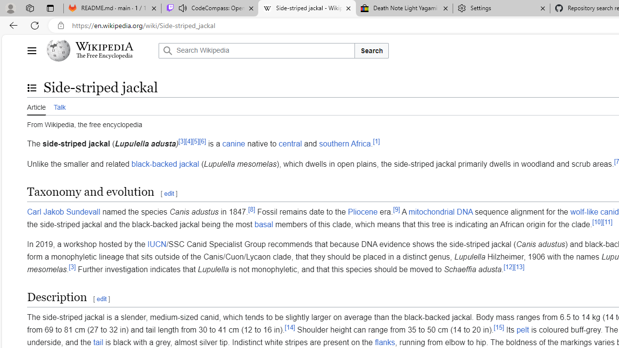  What do you see at coordinates (597, 221) in the screenshot?
I see `[10]` at bounding box center [597, 221].